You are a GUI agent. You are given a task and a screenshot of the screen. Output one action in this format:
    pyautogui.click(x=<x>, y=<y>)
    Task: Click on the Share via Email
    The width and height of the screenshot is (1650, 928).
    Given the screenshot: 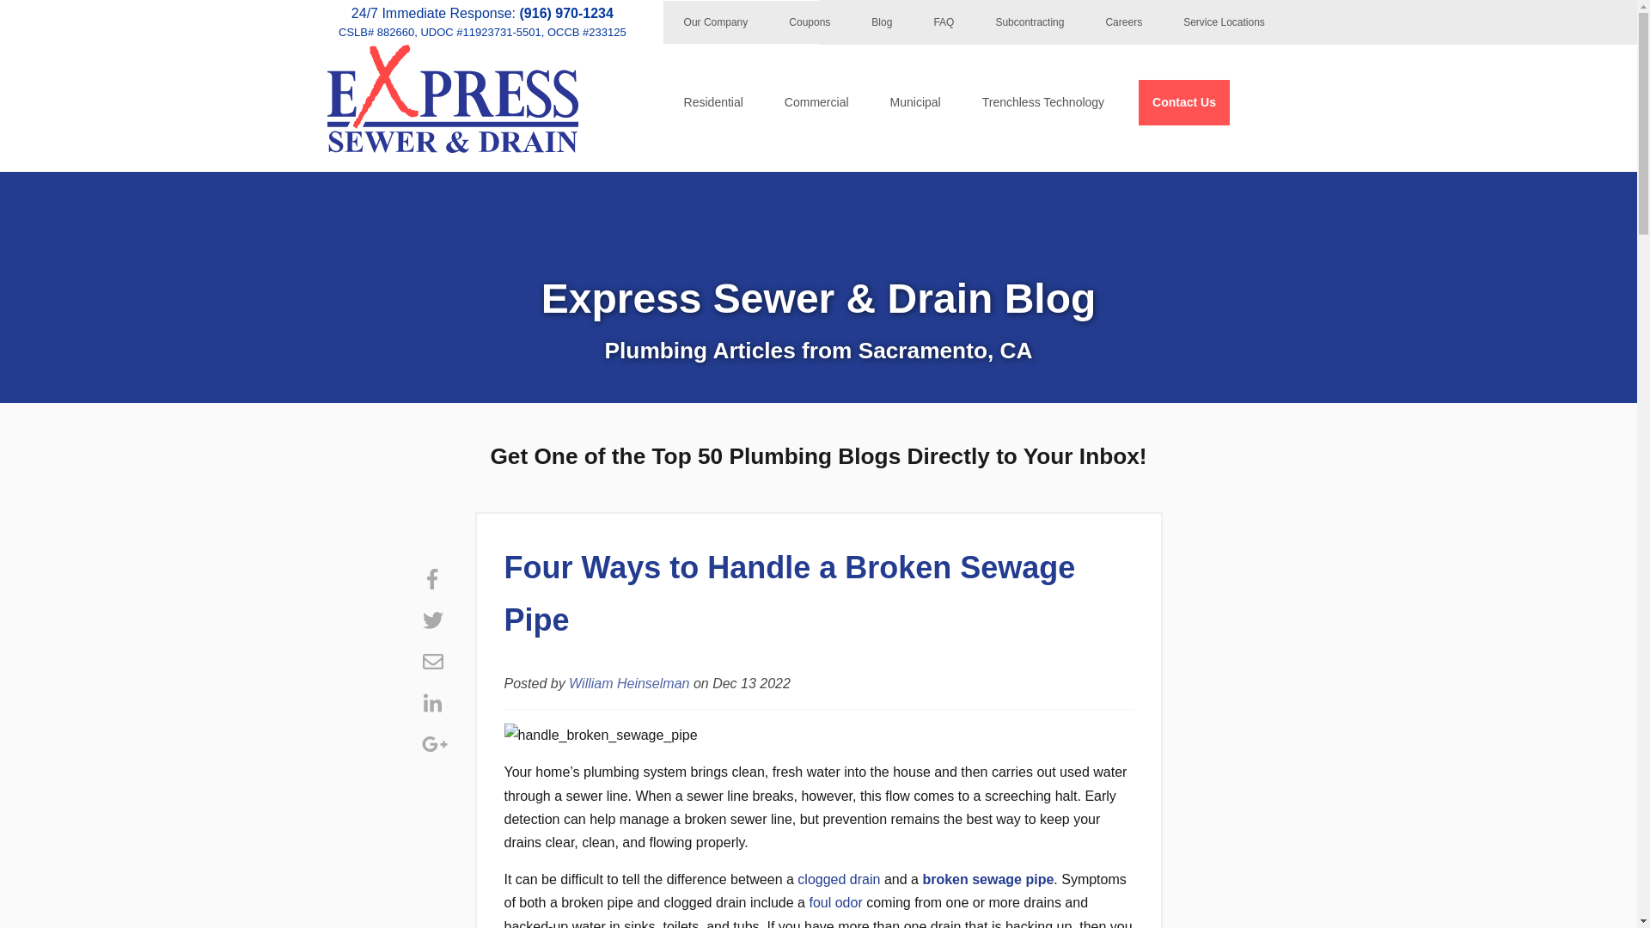 What is the action you would take?
    pyautogui.click(x=431, y=662)
    